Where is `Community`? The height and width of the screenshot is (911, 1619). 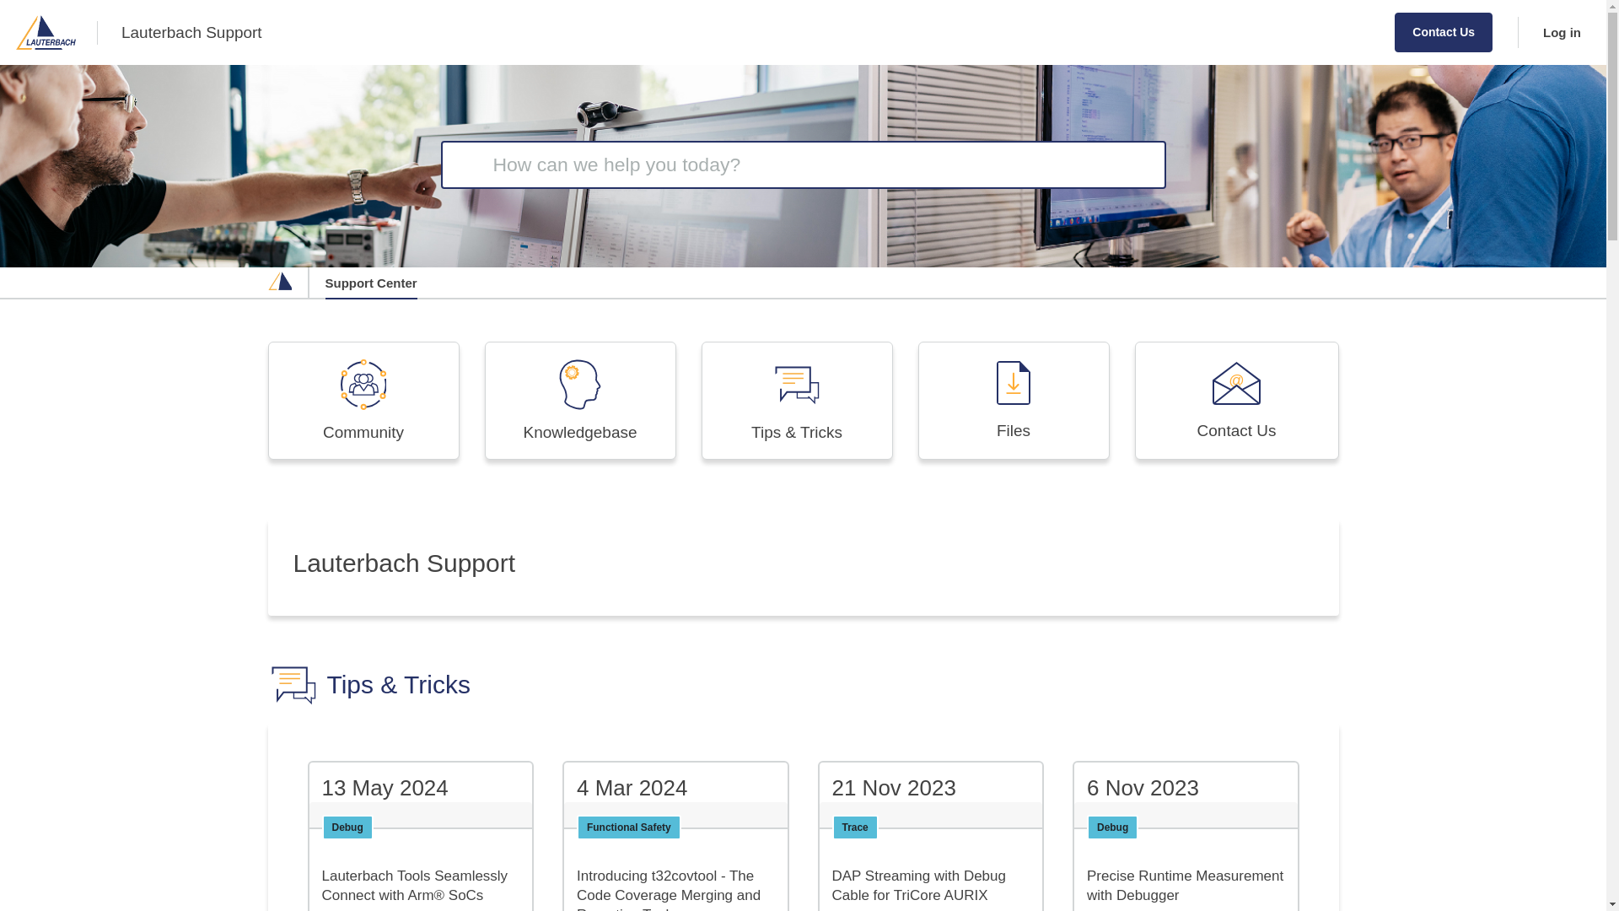 Community is located at coordinates (364, 401).